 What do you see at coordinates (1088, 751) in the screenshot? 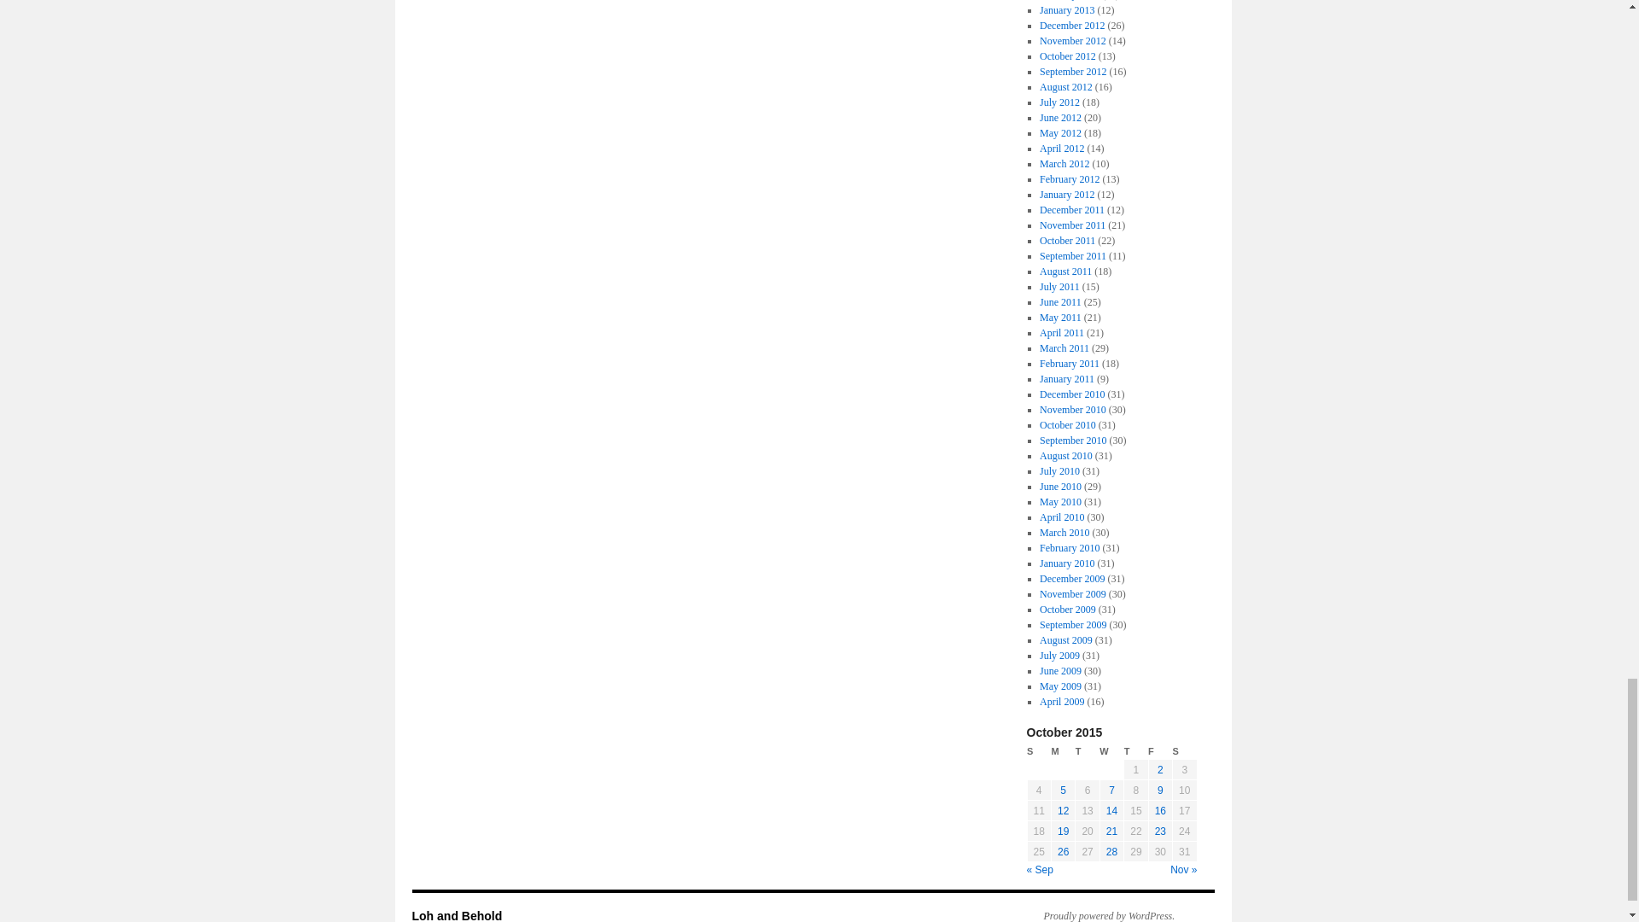
I see `Tuesday` at bounding box center [1088, 751].